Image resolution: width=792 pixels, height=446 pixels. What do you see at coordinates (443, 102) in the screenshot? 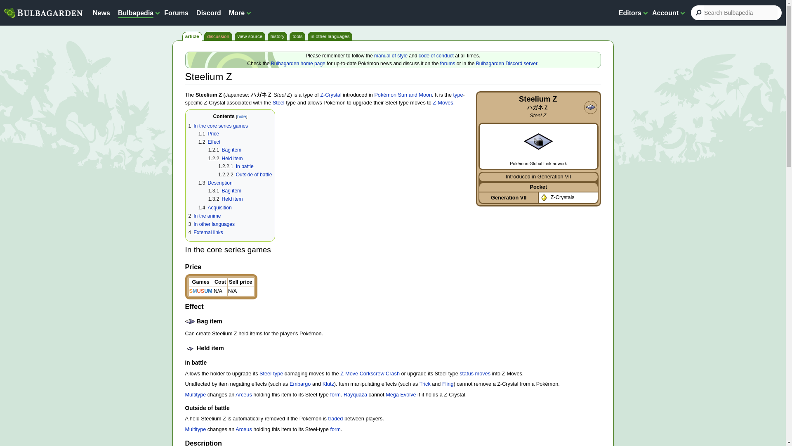
I see `Z-Move` at bounding box center [443, 102].